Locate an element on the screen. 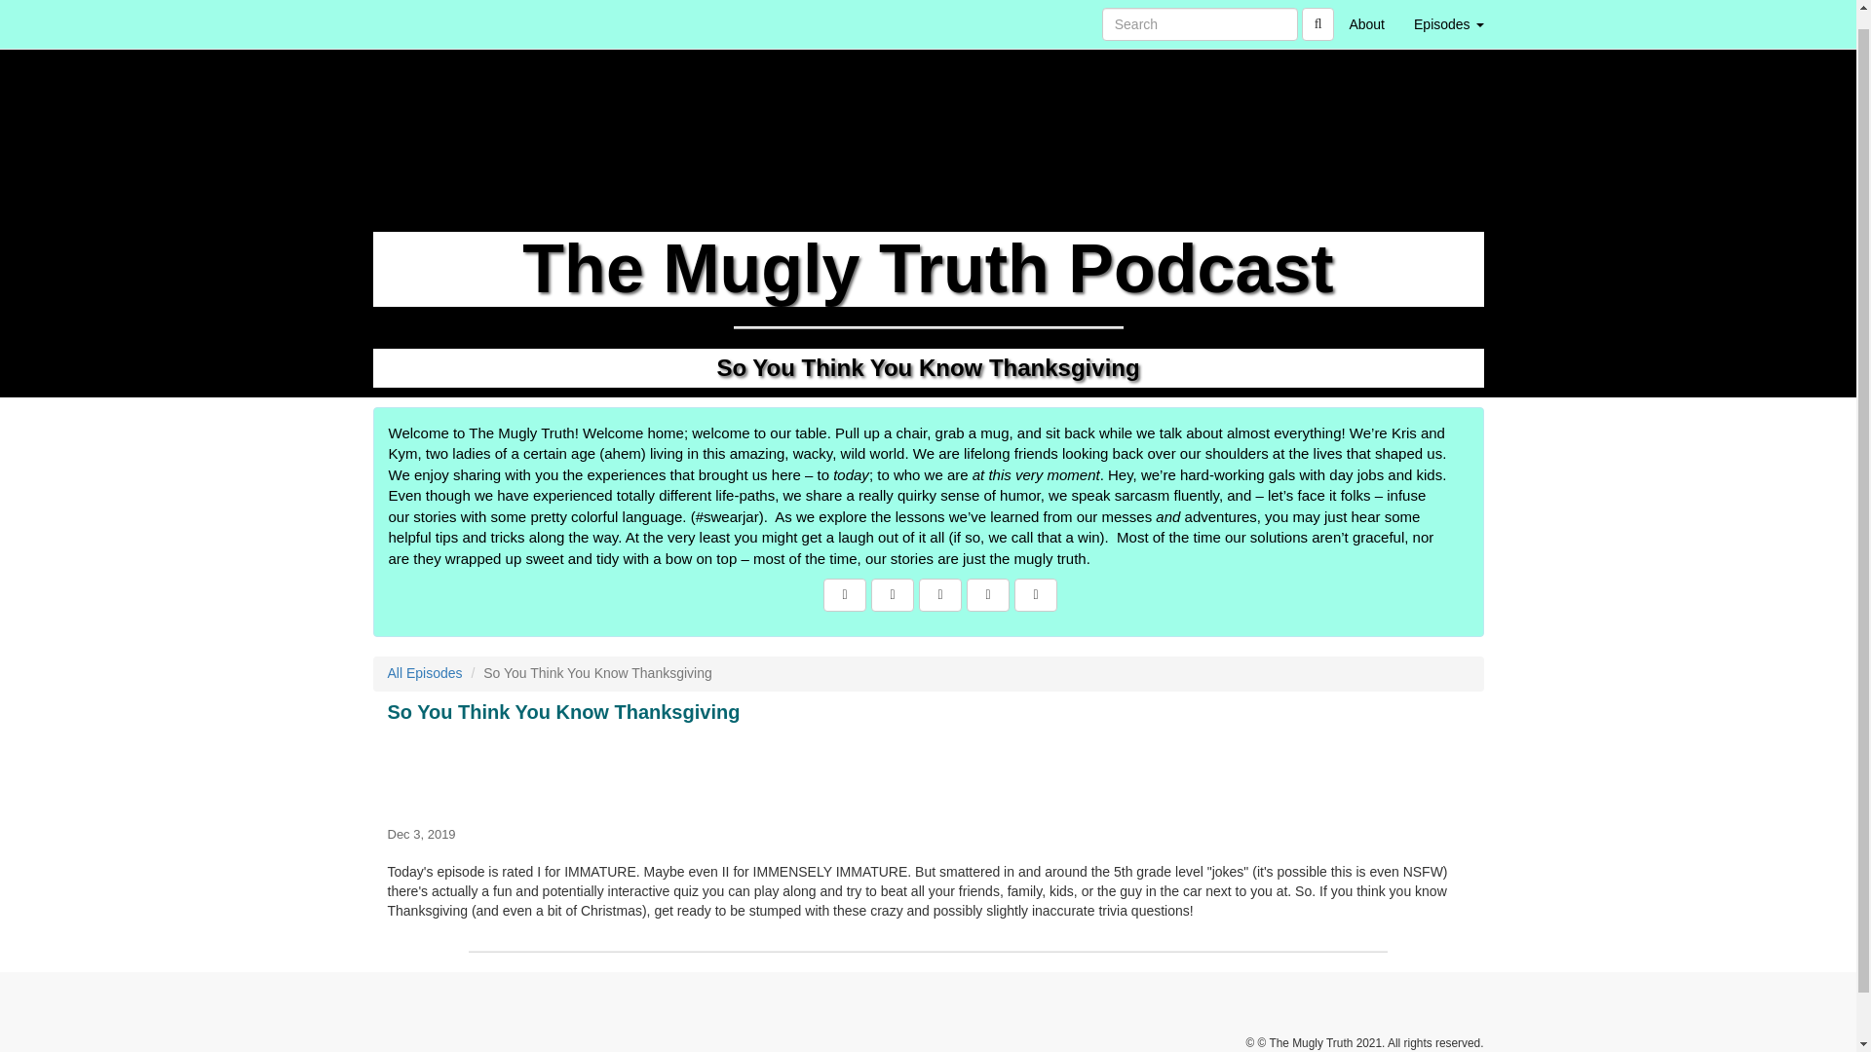 The image size is (1871, 1052). Home Page is located at coordinates (412, 16).